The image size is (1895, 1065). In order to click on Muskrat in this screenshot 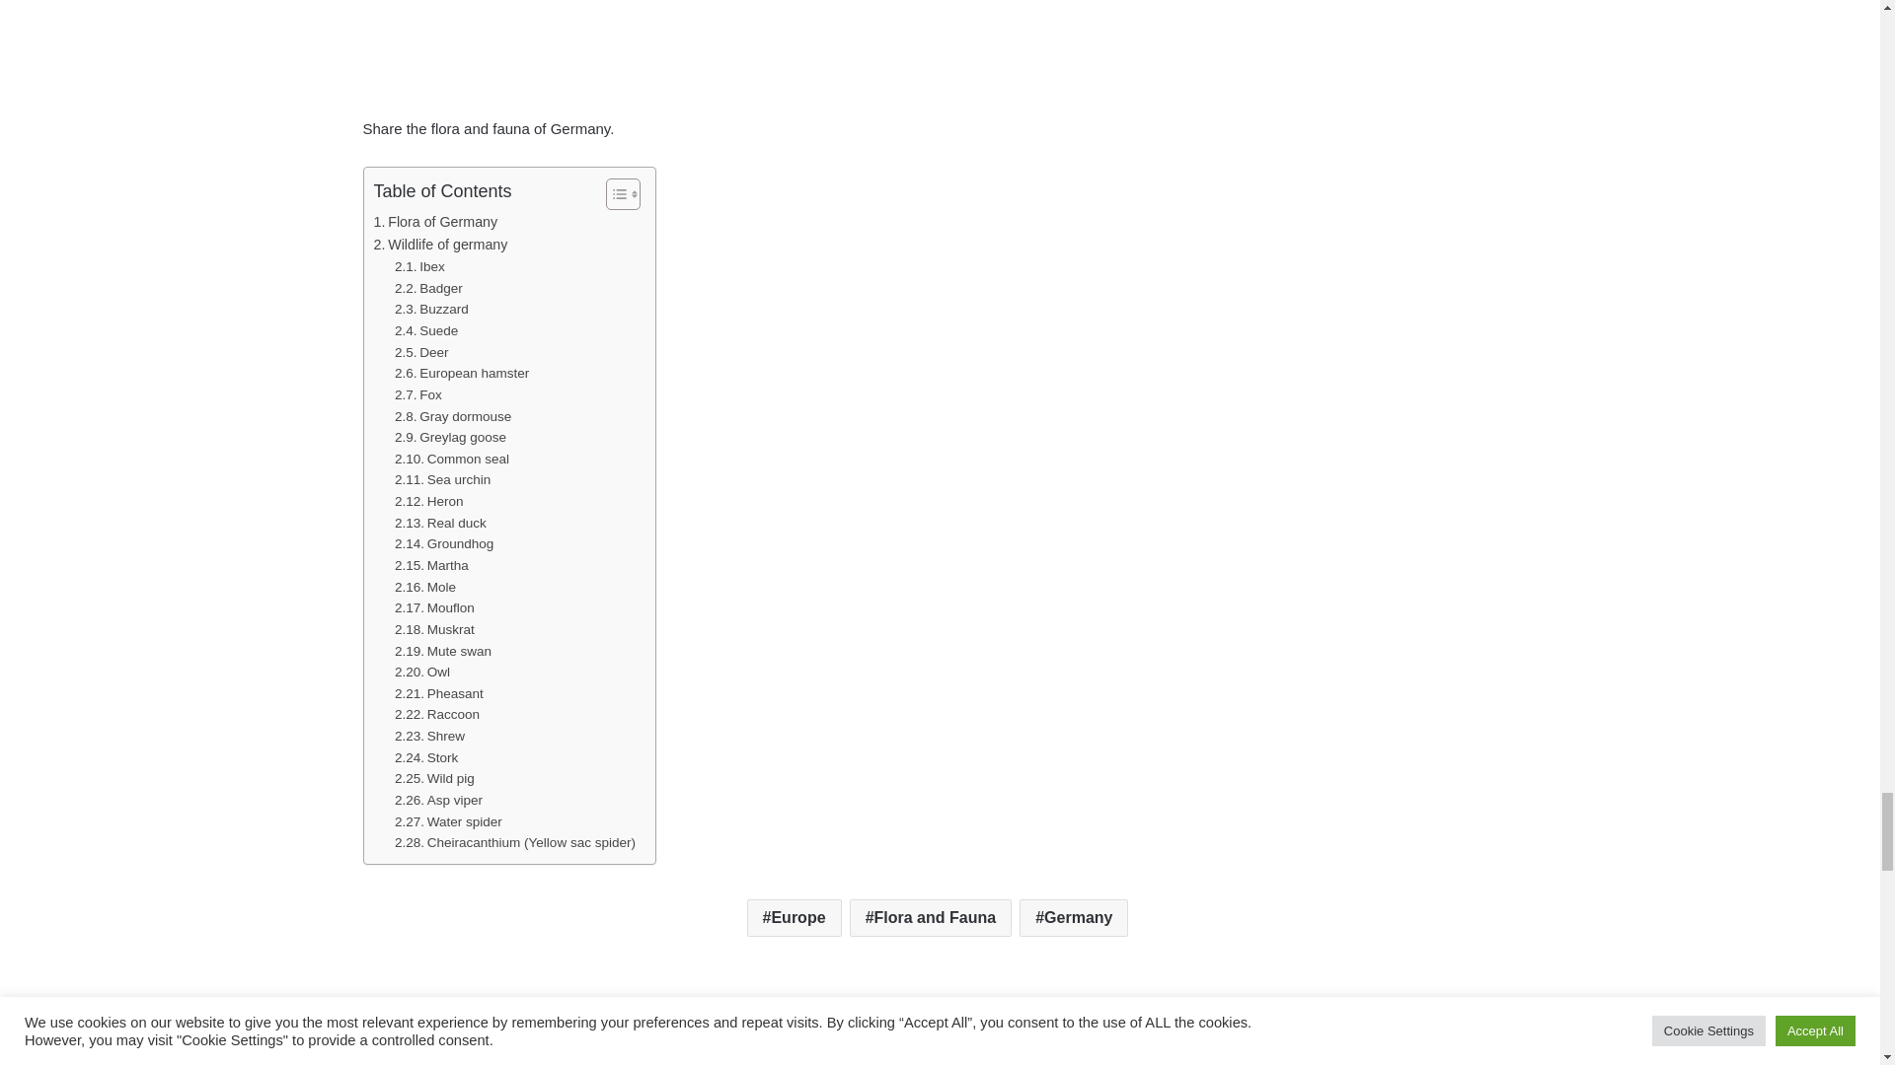, I will do `click(434, 629)`.